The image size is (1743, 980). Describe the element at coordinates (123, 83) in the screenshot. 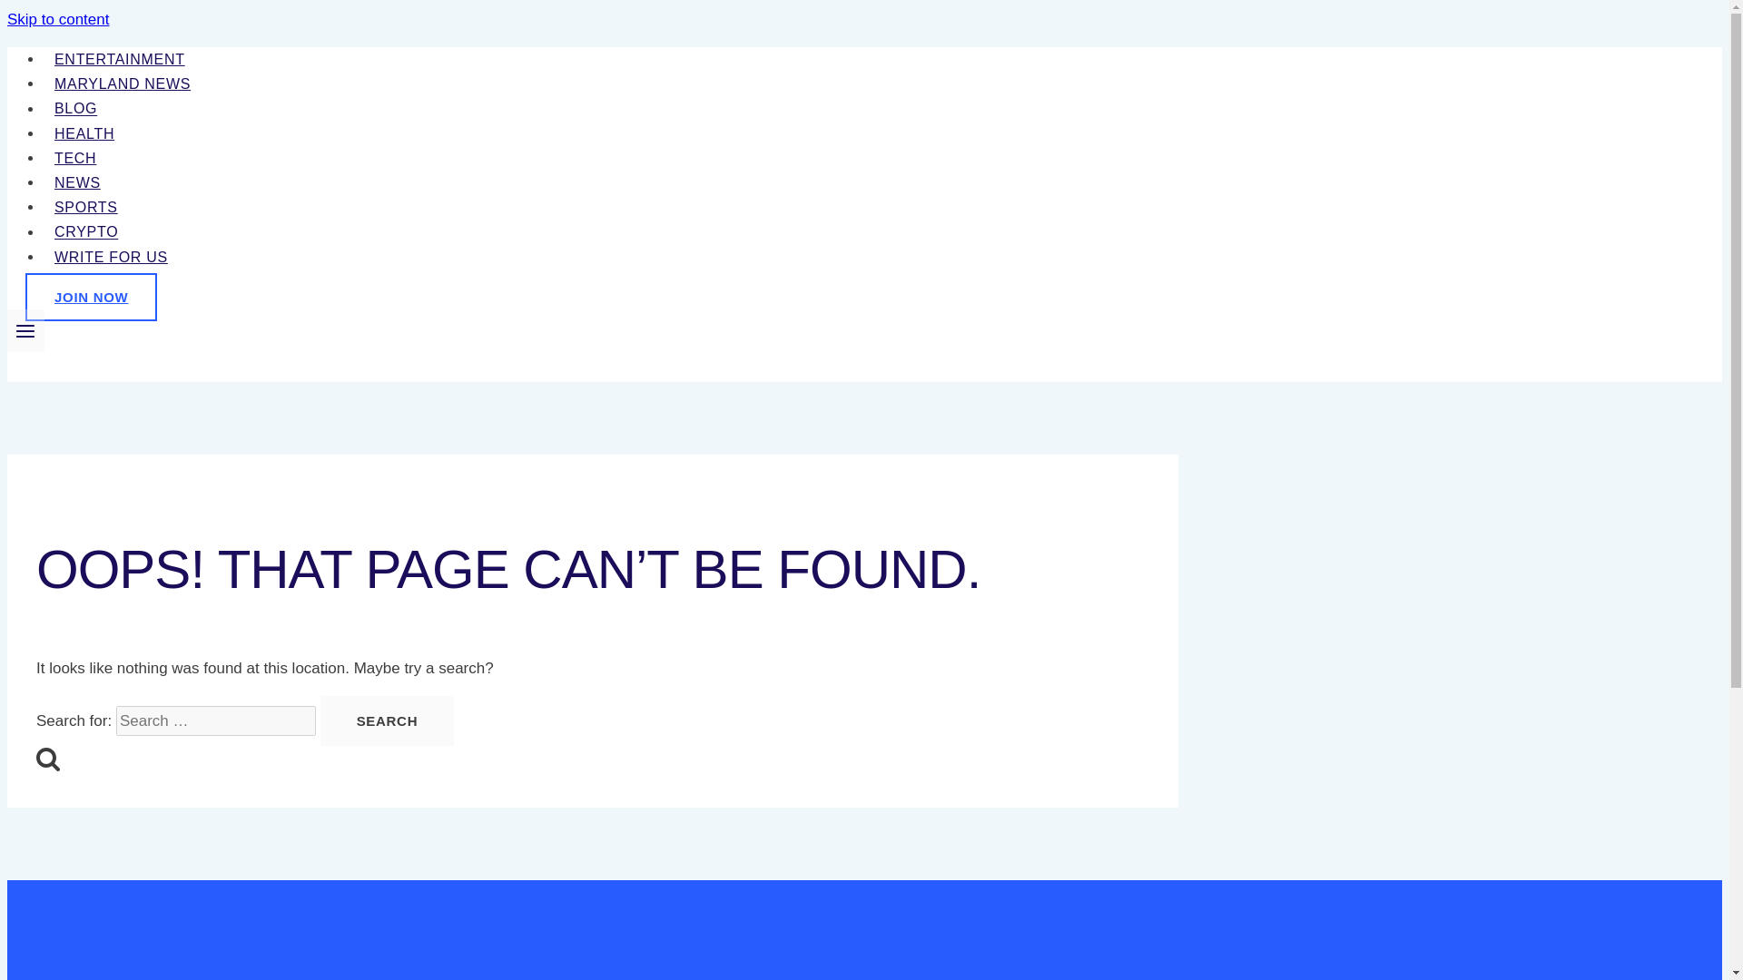

I see `MARYLAND NEWS` at that location.